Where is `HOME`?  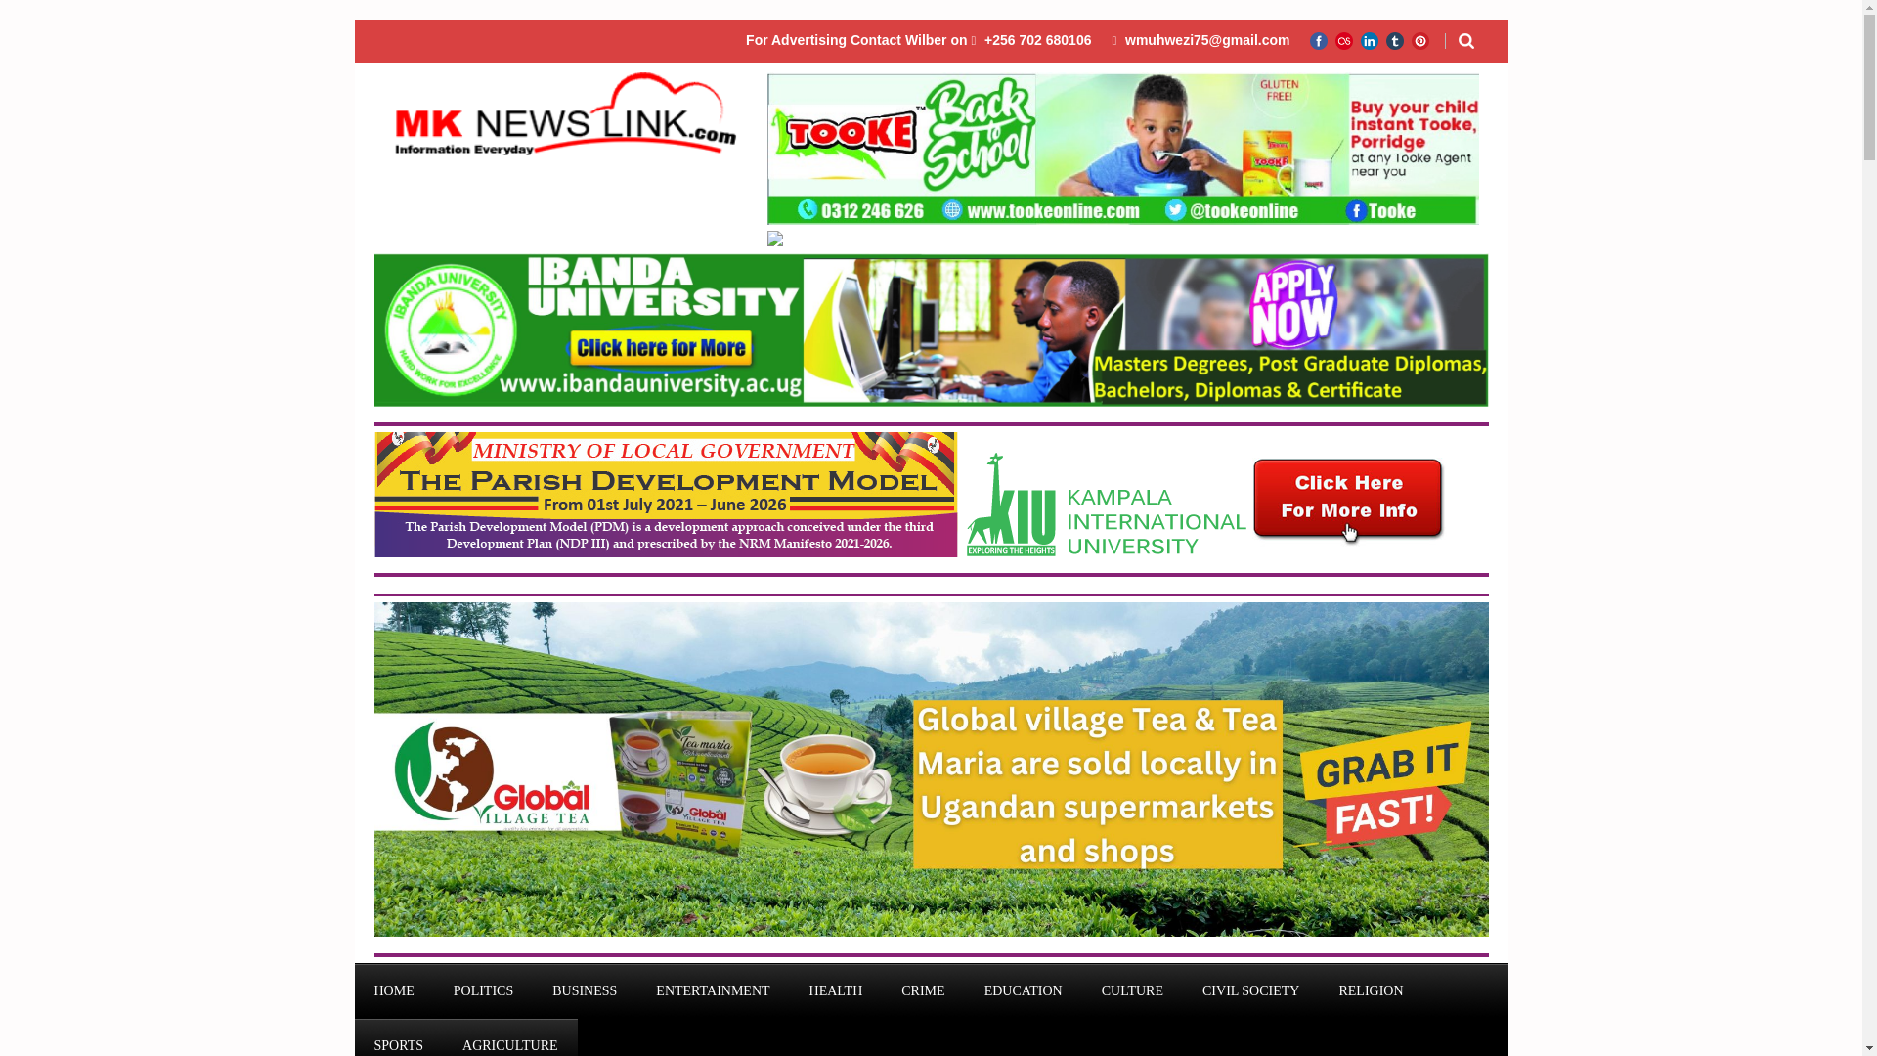
HOME is located at coordinates (393, 991).